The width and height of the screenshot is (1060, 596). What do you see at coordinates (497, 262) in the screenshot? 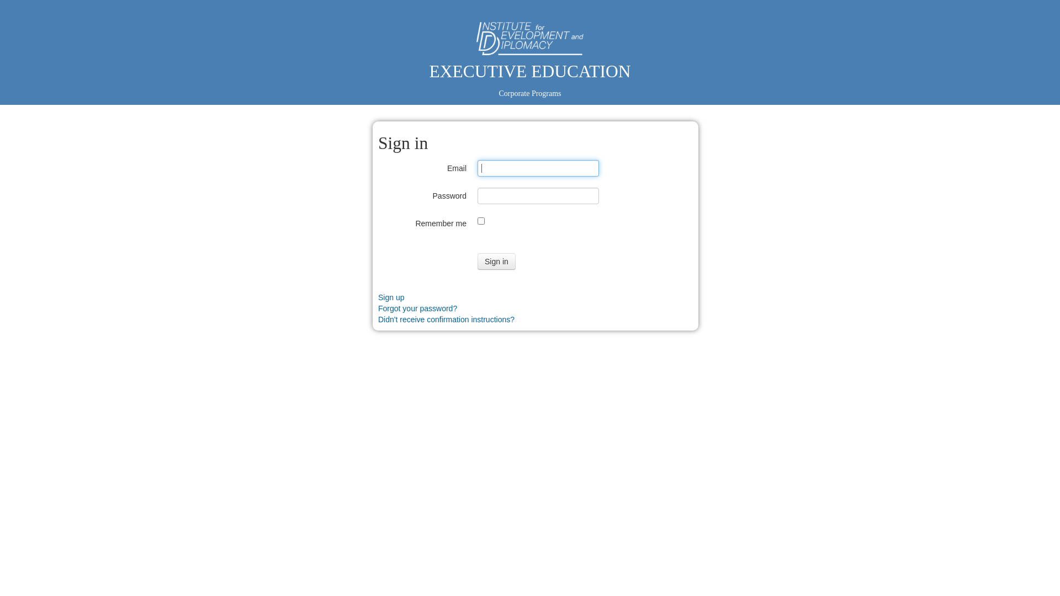
I see `Sign in` at bounding box center [497, 262].